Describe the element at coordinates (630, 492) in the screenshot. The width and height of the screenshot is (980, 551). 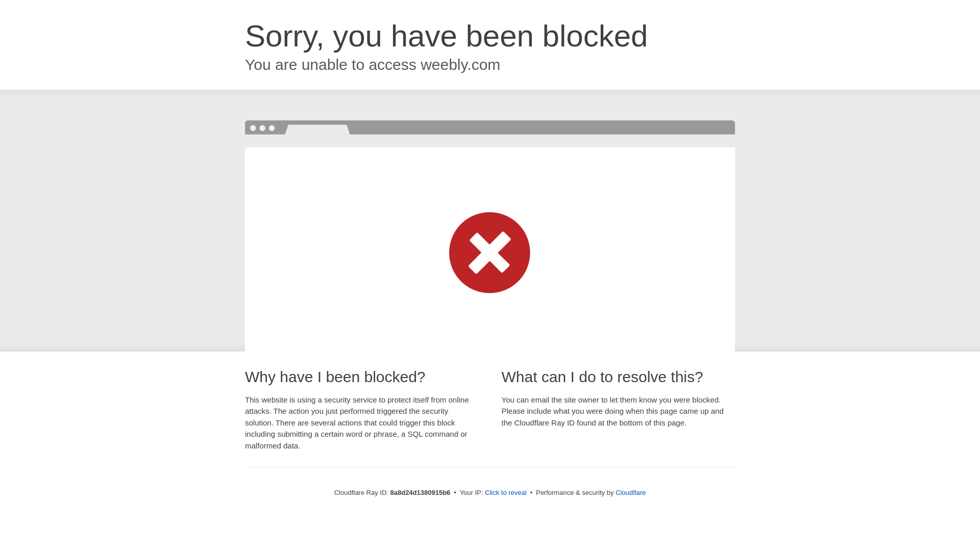
I see `Cloudflare` at that location.